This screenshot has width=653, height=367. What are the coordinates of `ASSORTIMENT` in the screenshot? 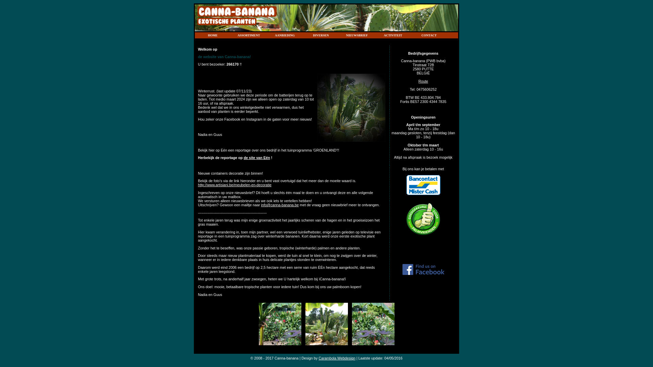 It's located at (249, 35).